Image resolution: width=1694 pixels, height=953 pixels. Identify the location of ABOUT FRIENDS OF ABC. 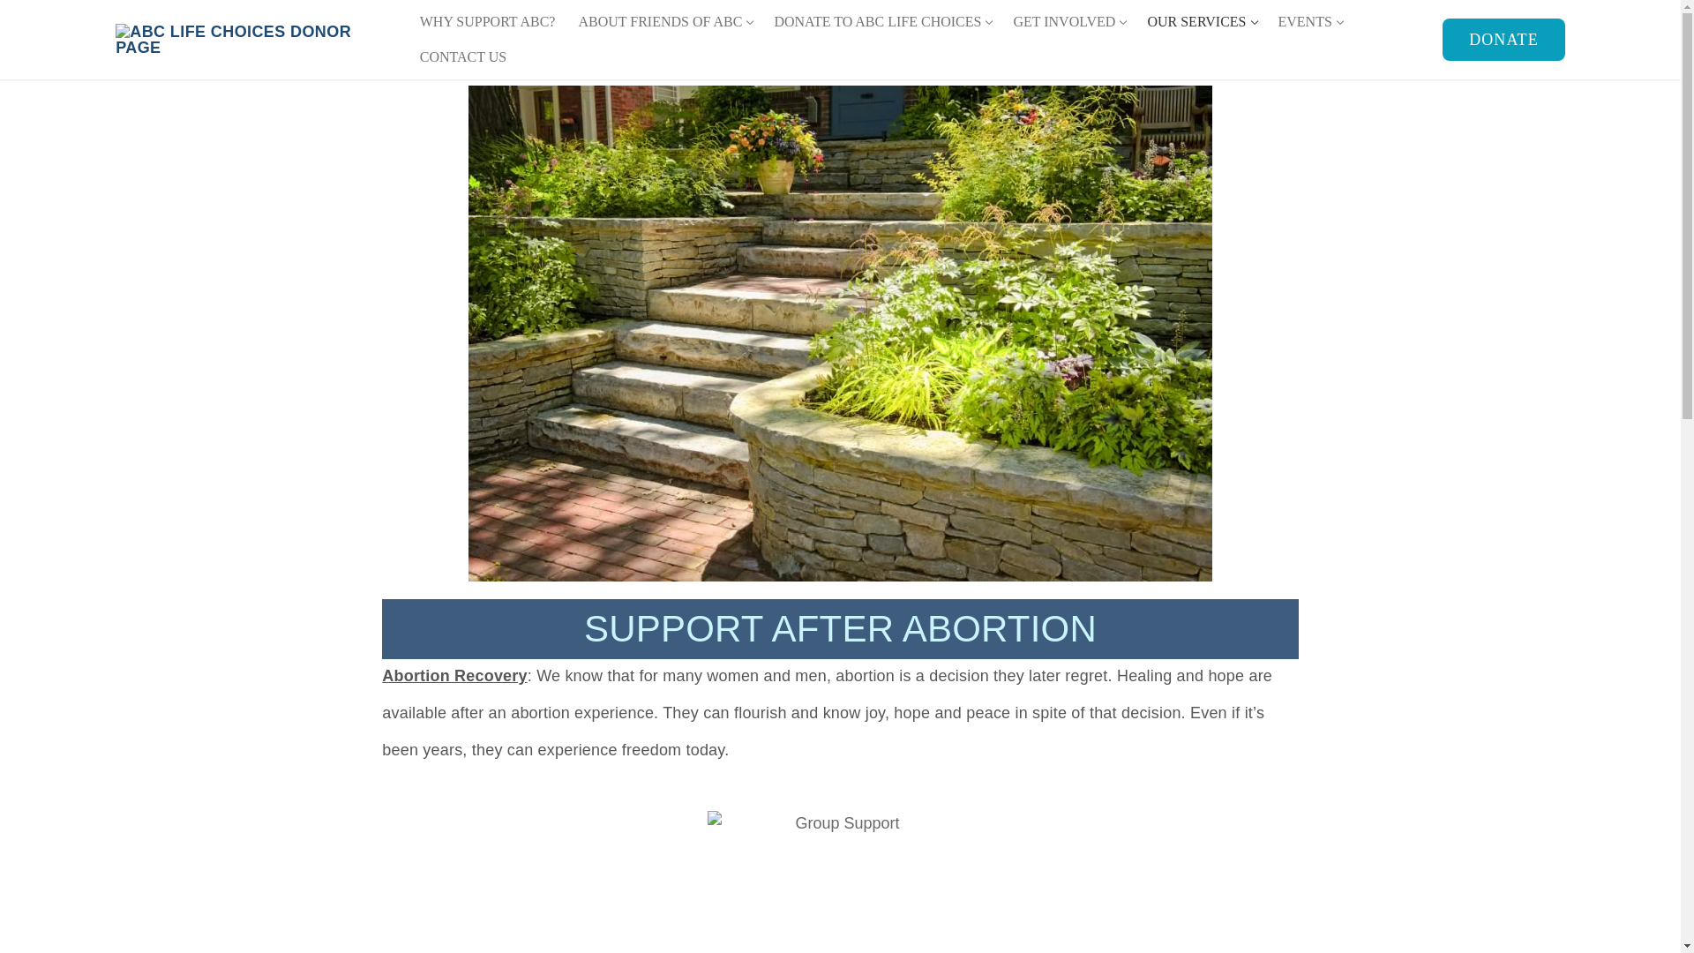
(663, 22).